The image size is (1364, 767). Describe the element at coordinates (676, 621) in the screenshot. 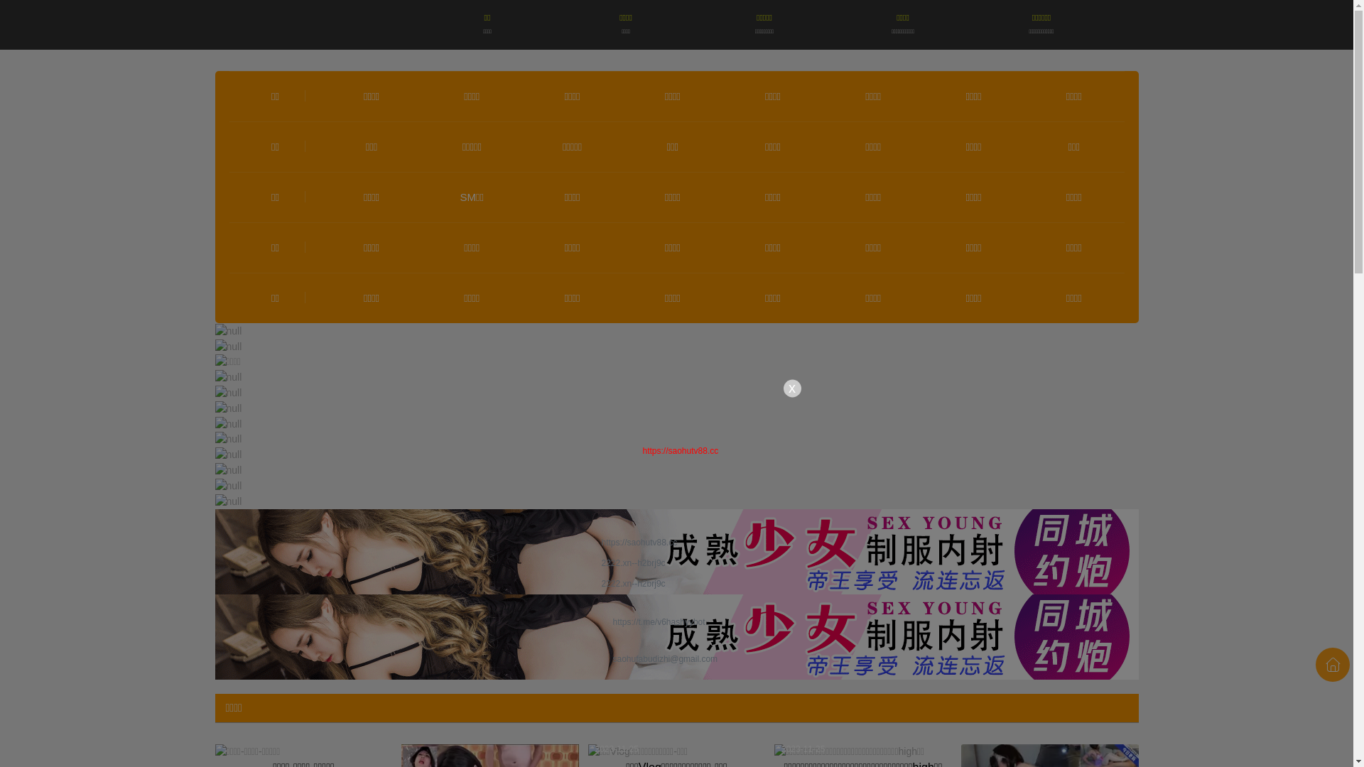

I see `https://t.me/v6hashyybot` at that location.